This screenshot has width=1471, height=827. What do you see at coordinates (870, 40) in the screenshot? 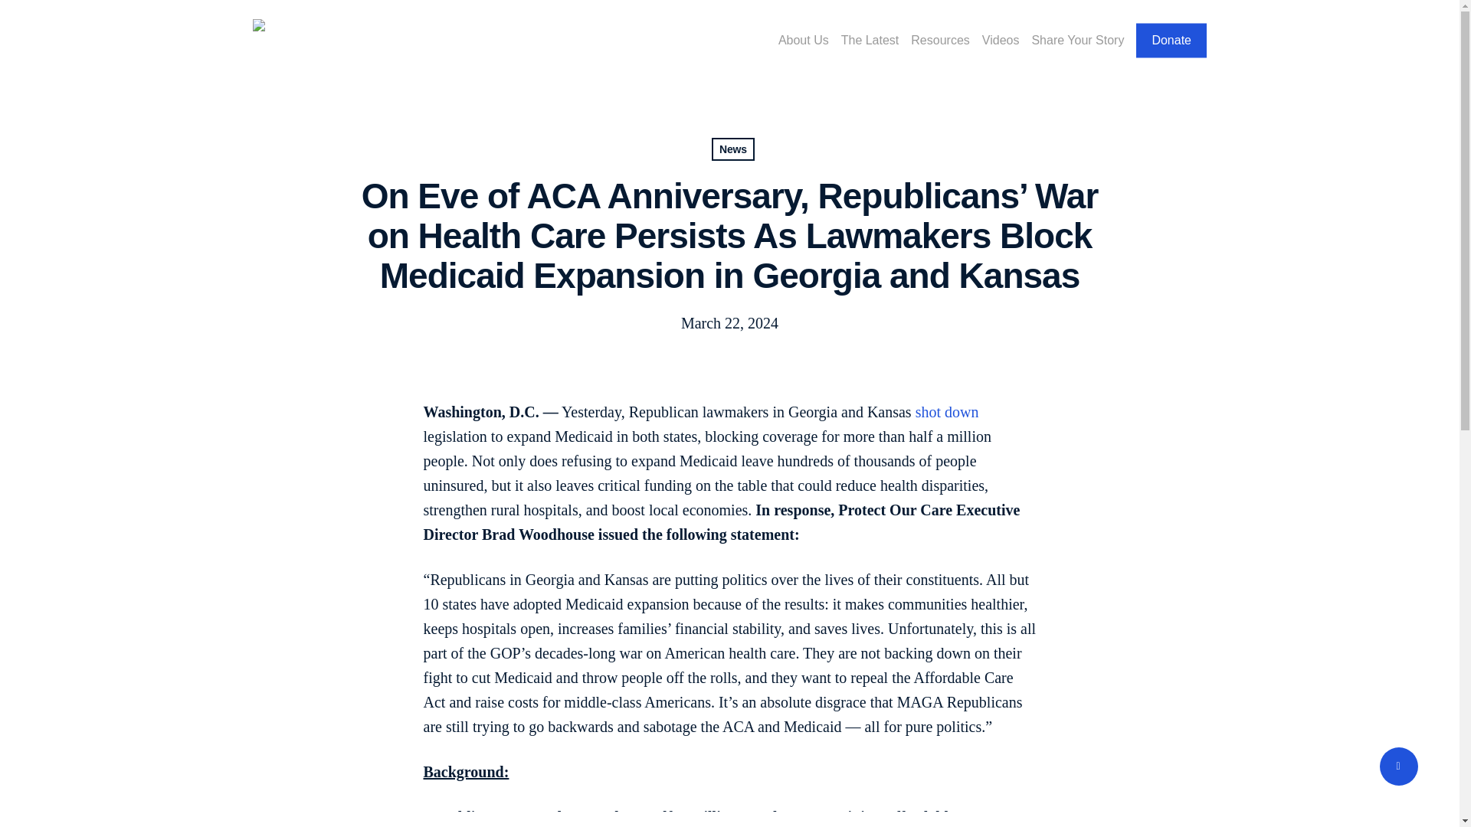
I see `The Latest` at bounding box center [870, 40].